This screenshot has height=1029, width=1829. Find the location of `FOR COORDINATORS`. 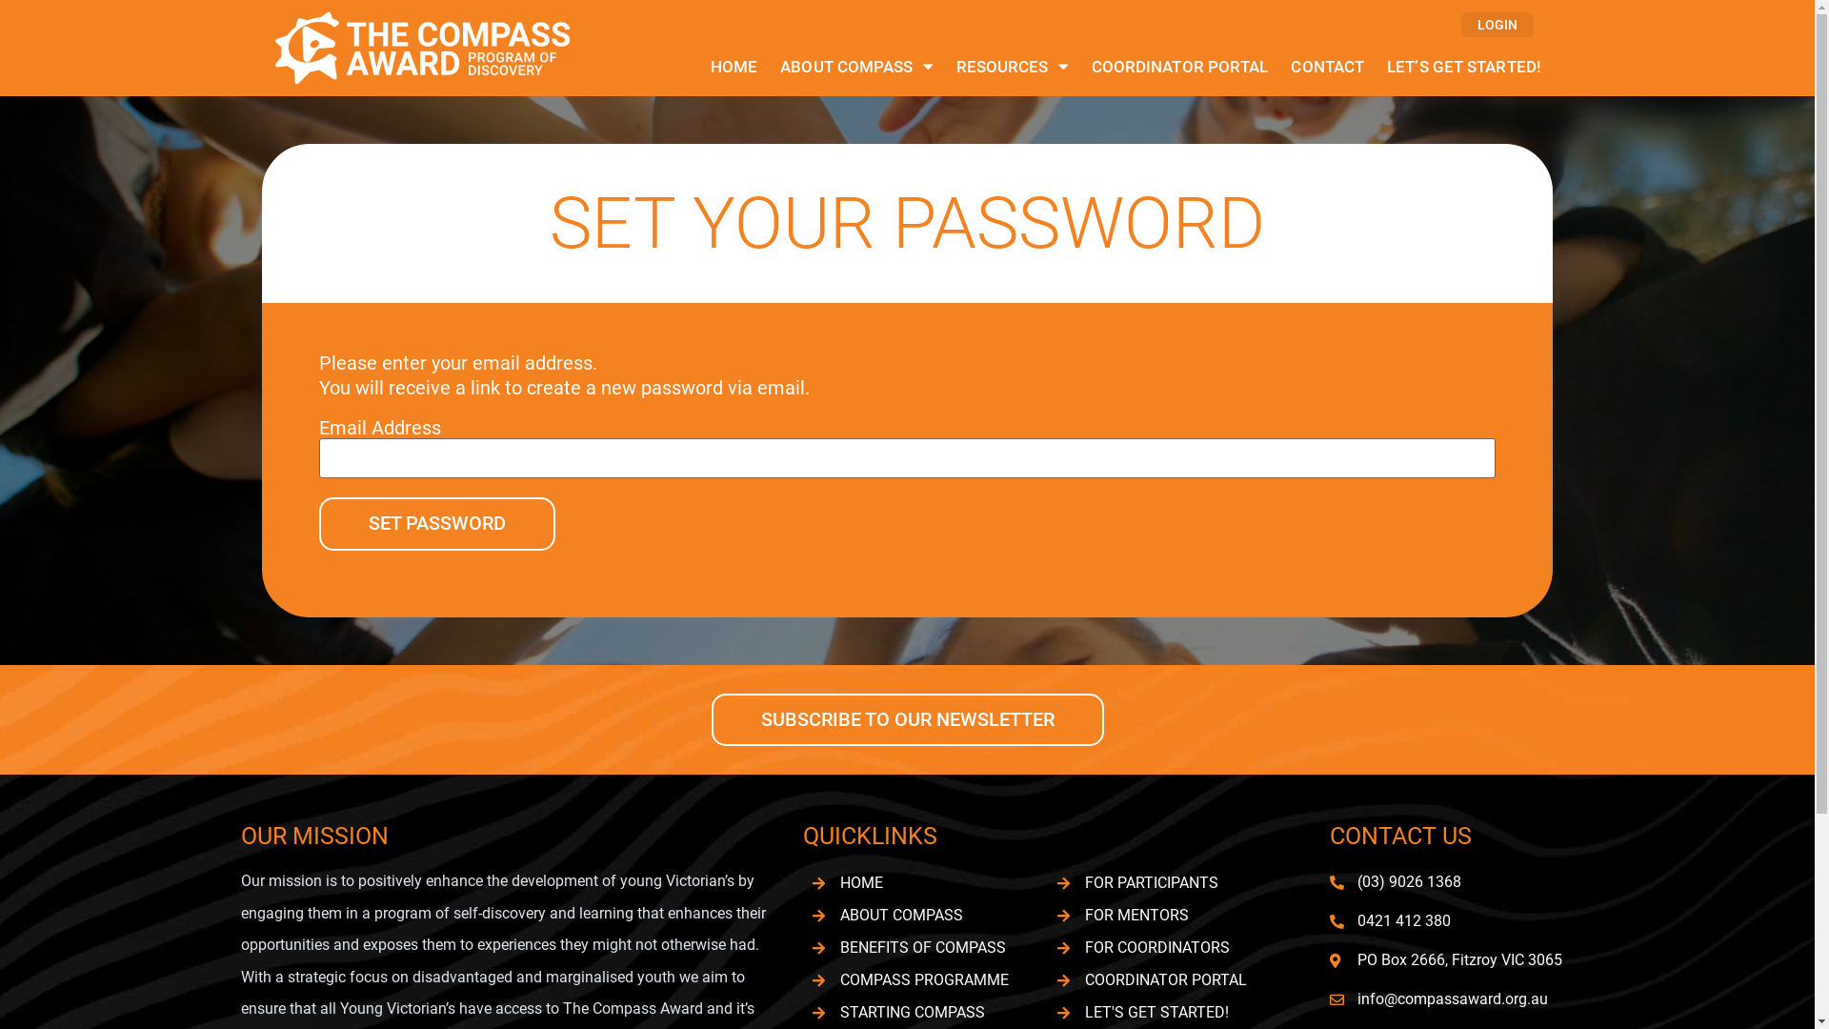

FOR COORDINATORS is located at coordinates (1170, 948).